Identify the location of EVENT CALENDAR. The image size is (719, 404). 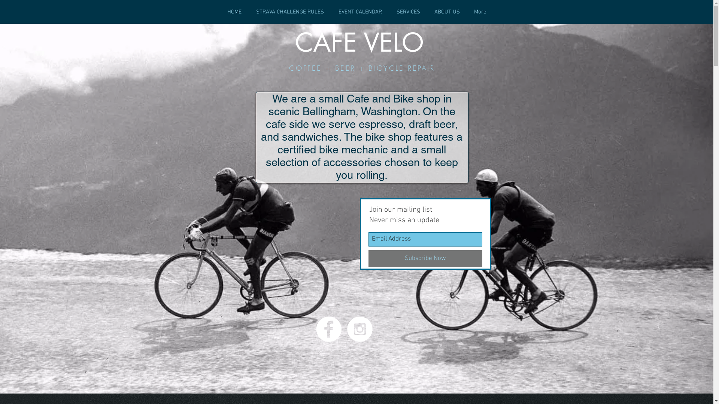
(360, 12).